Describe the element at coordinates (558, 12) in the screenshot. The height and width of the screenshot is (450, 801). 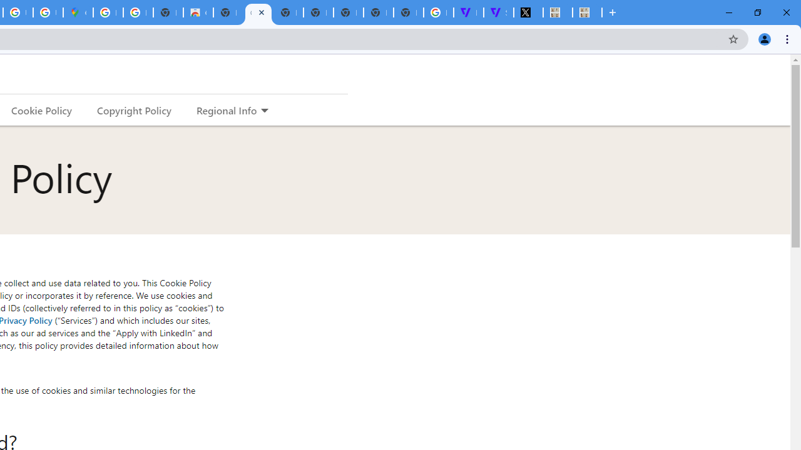
I see `MILEY CYRUS.` at that location.